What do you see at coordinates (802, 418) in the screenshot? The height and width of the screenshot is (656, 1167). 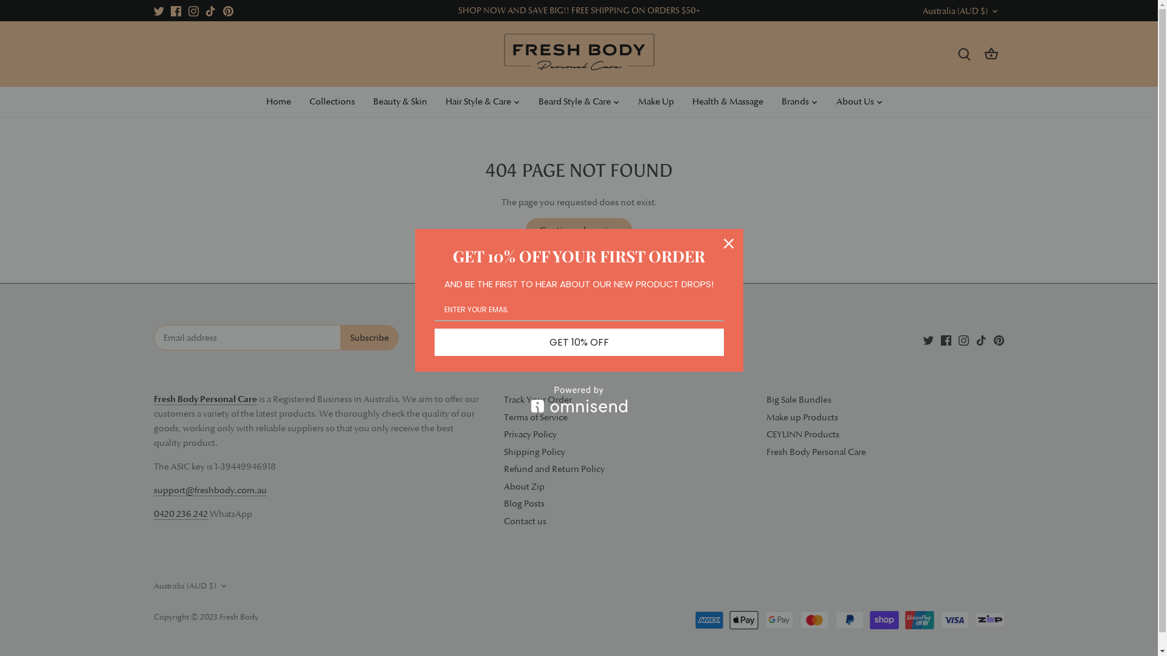 I see `Make up Products` at bounding box center [802, 418].